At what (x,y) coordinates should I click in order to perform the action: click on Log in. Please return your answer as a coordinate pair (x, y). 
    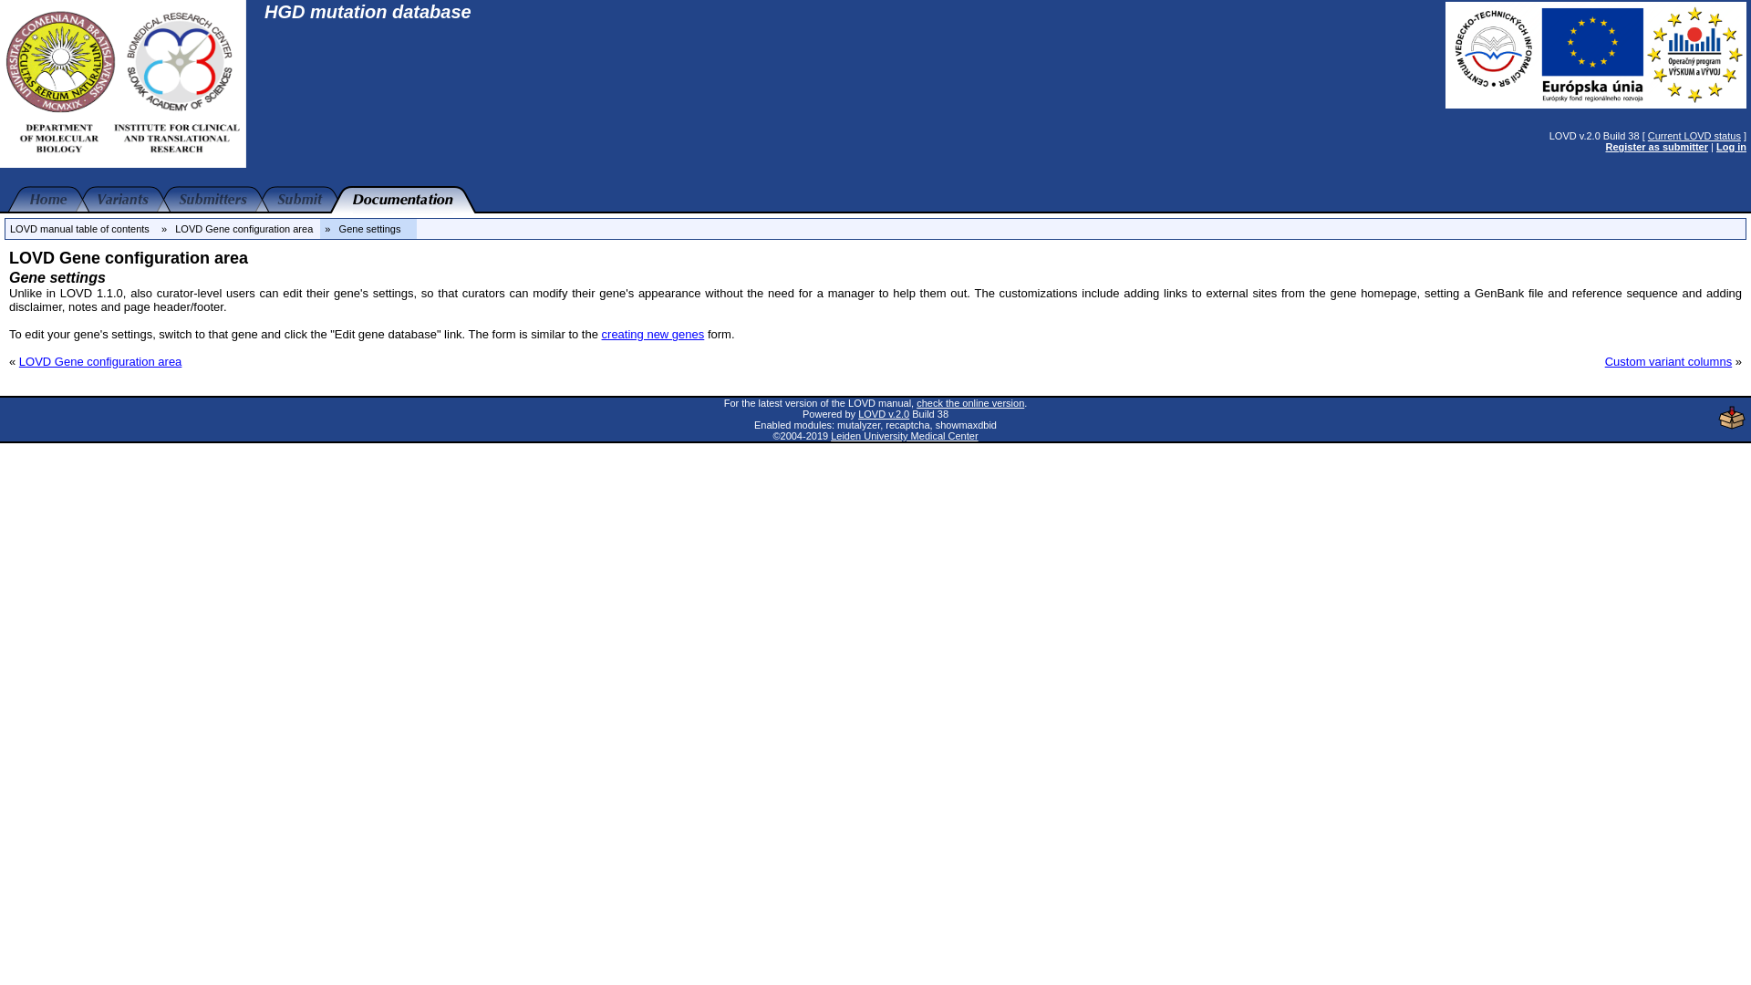
    Looking at the image, I should click on (1731, 147).